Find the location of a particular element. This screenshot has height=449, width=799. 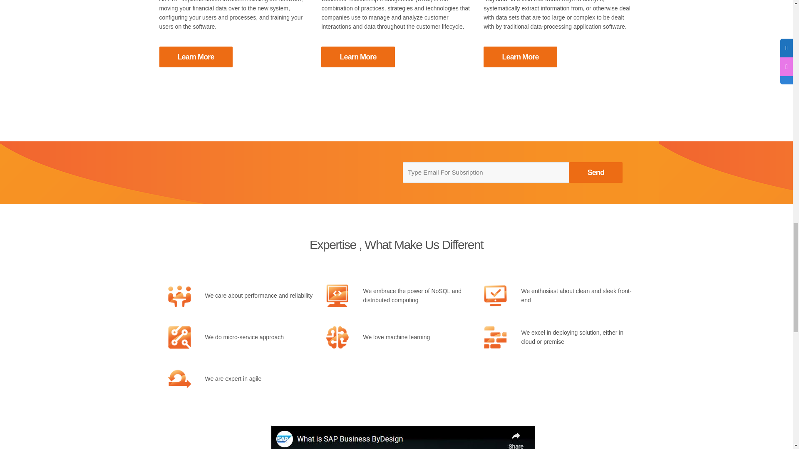

Learn More is located at coordinates (358, 57).